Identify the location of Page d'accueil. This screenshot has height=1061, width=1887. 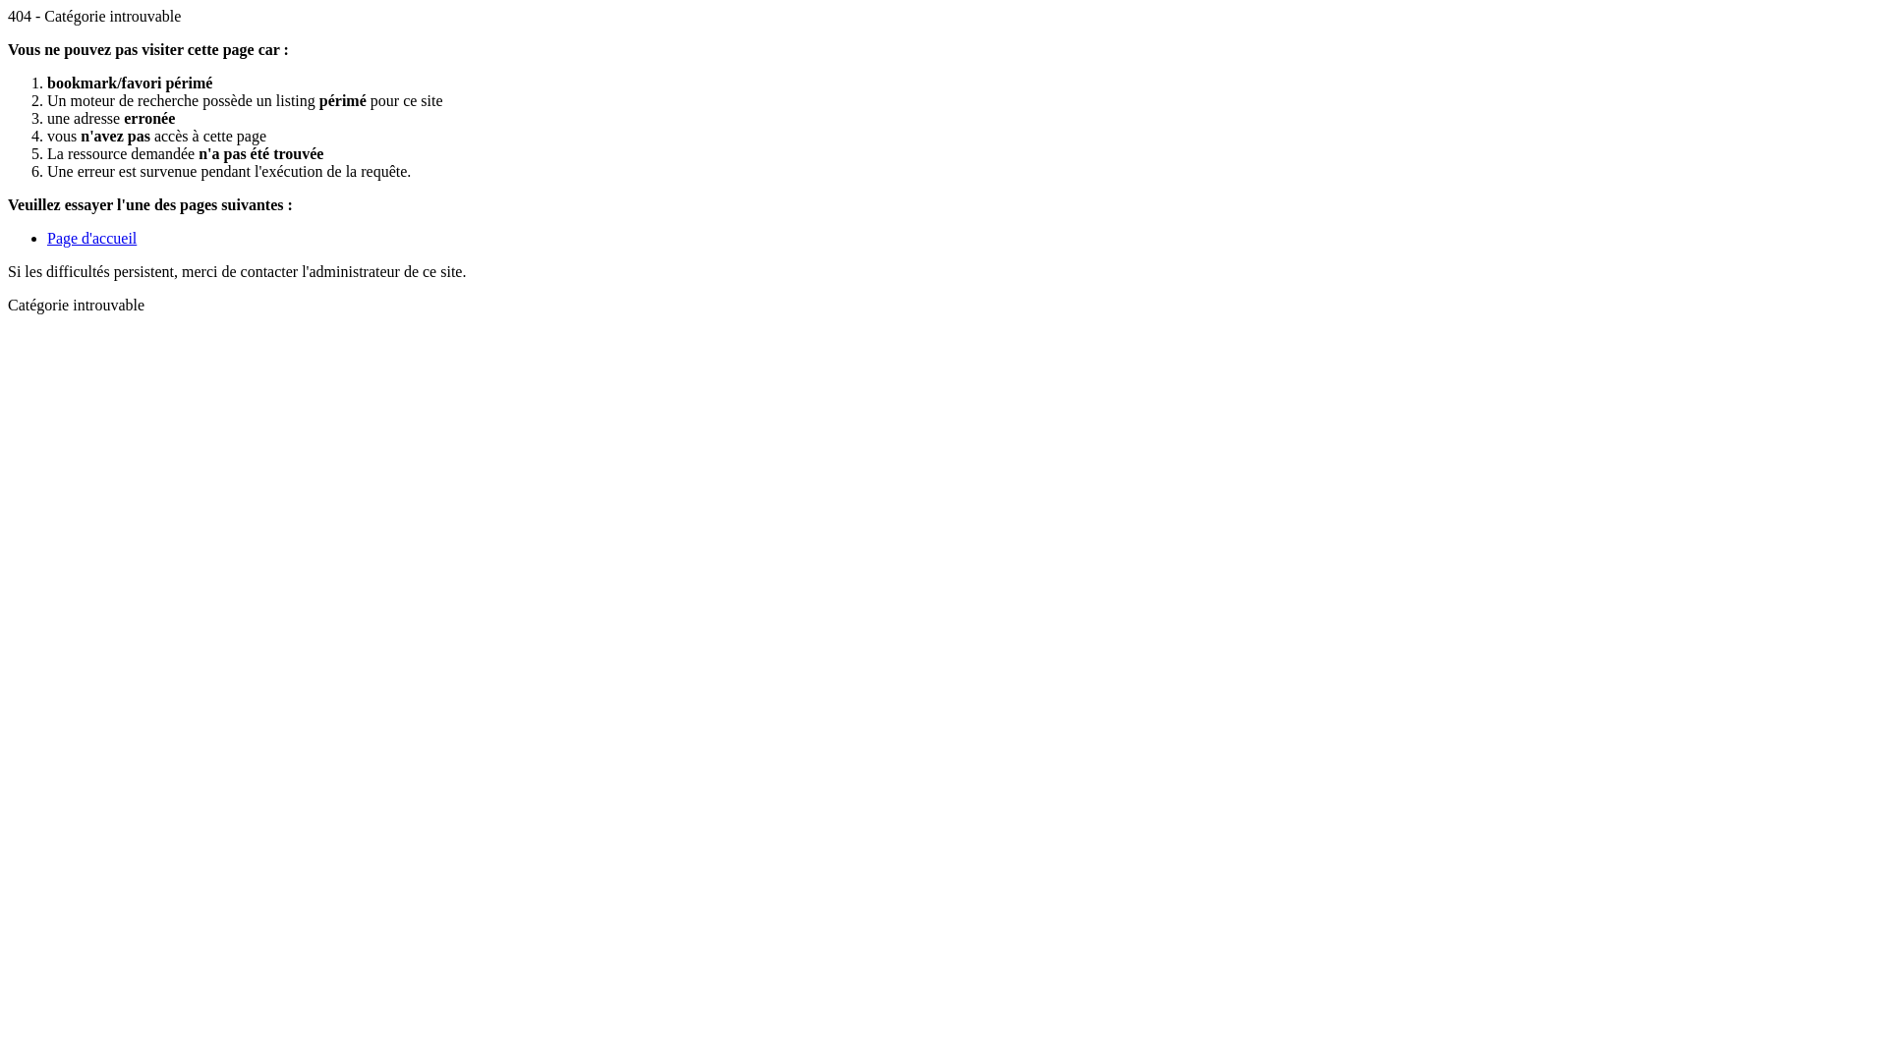
(92, 238).